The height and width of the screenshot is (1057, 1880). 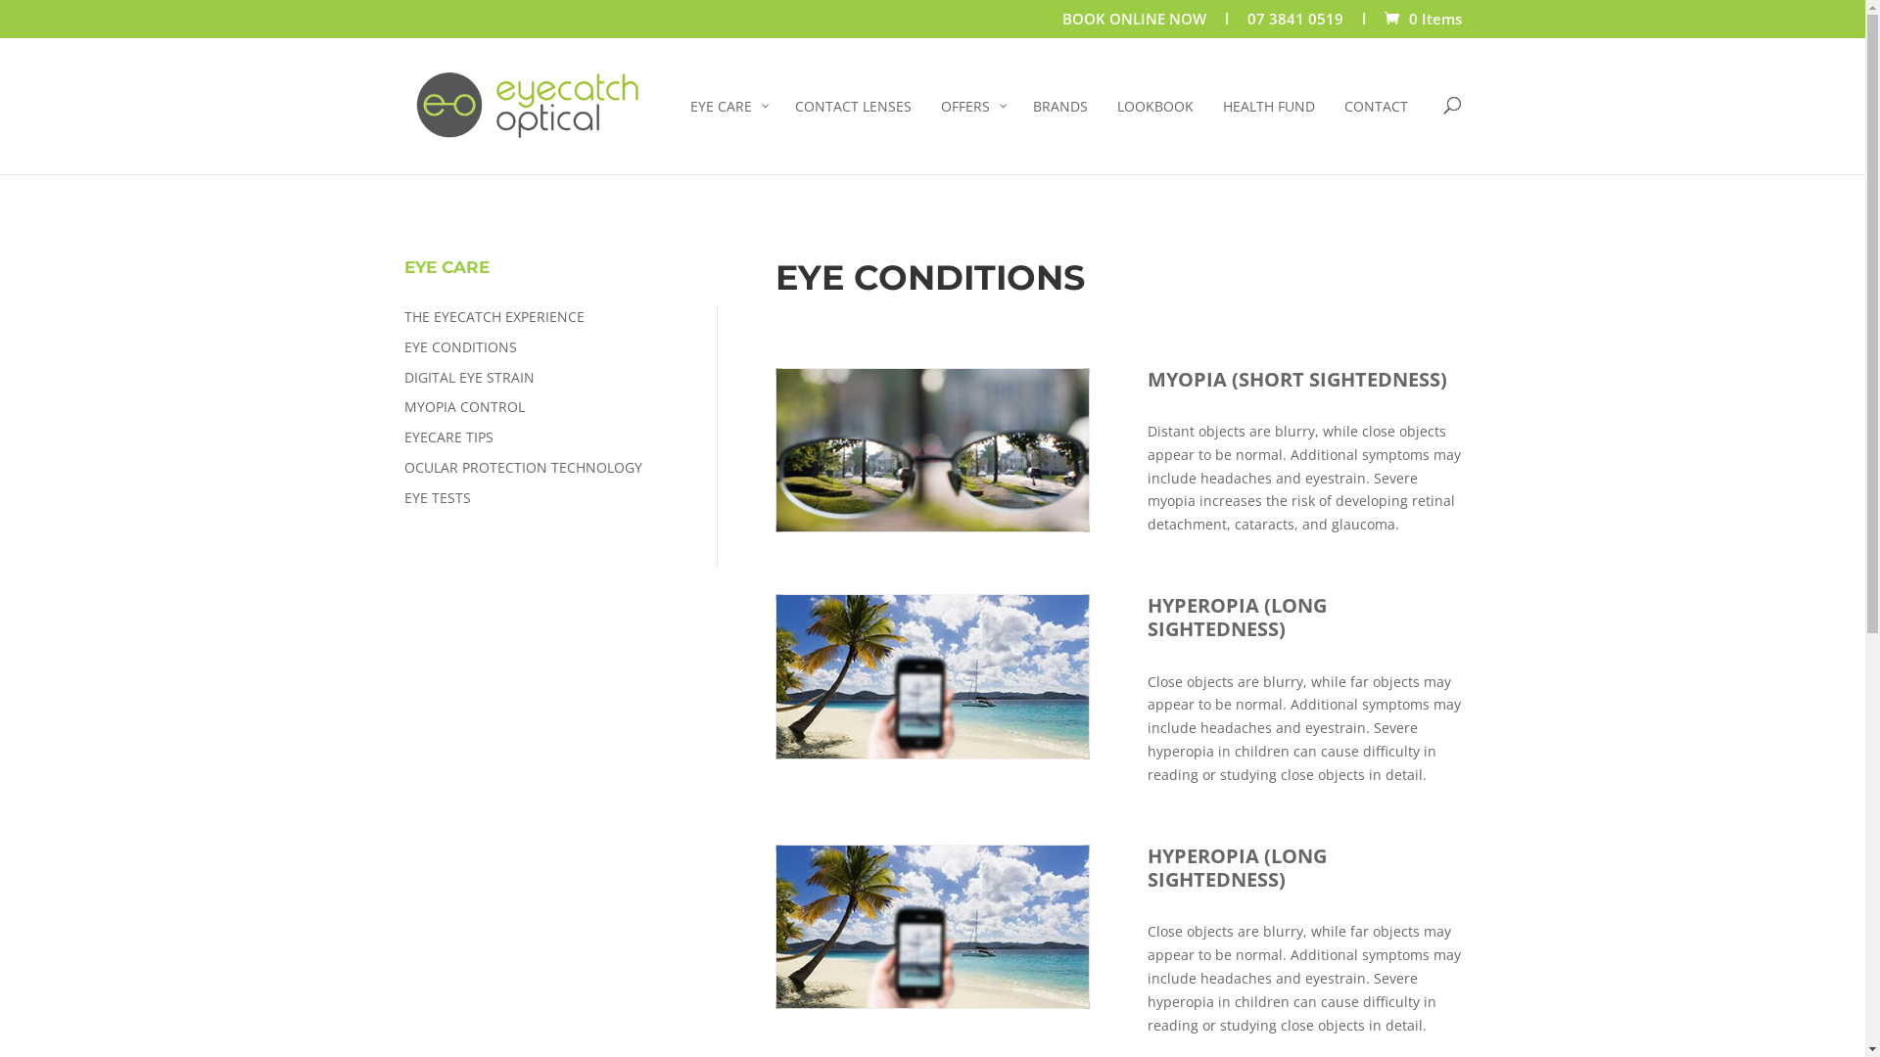 What do you see at coordinates (493, 317) in the screenshot?
I see `THE EYECATCH EXPERIENCE` at bounding box center [493, 317].